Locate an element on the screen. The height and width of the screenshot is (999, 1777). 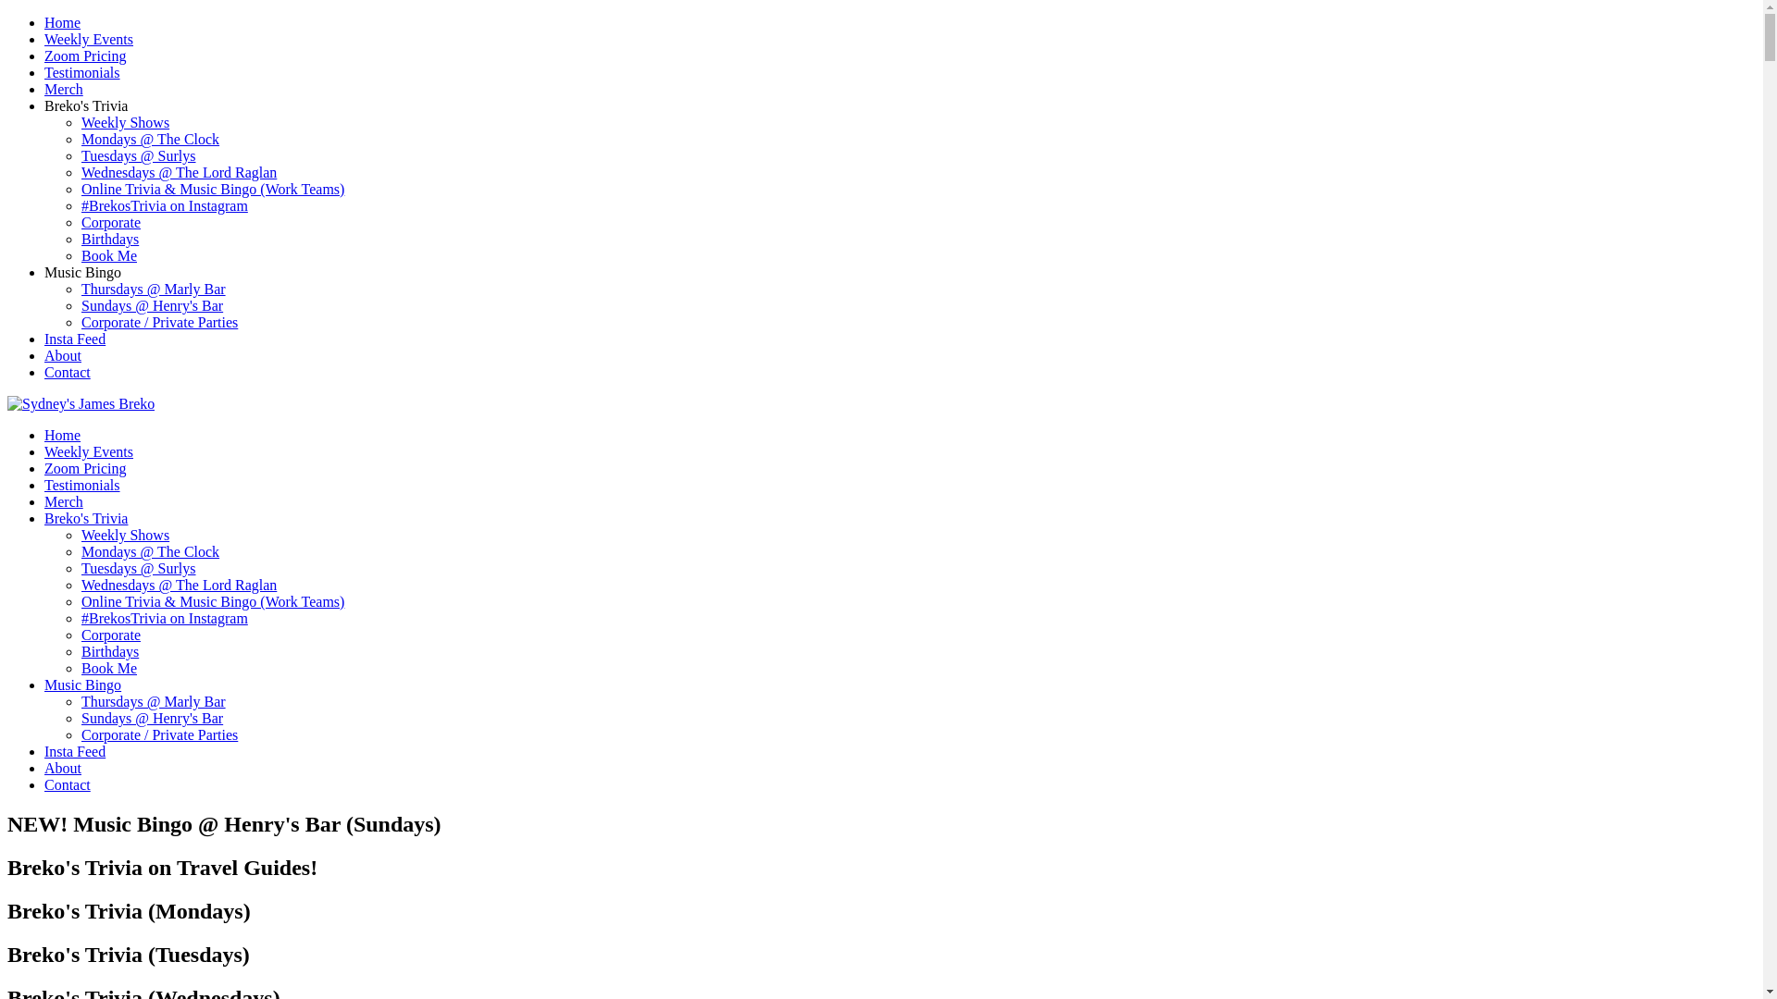
Corporate / Private Parties is located at coordinates (159, 322).